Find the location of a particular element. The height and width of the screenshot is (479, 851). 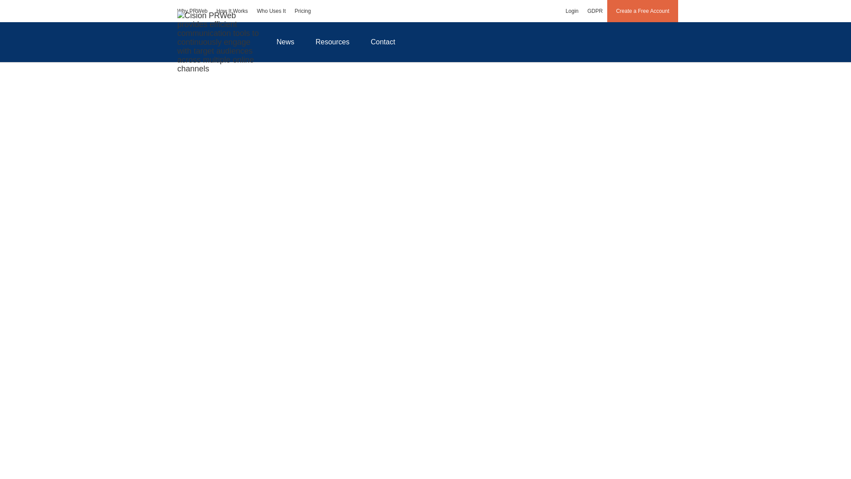

Who Uses It is located at coordinates (271, 11).